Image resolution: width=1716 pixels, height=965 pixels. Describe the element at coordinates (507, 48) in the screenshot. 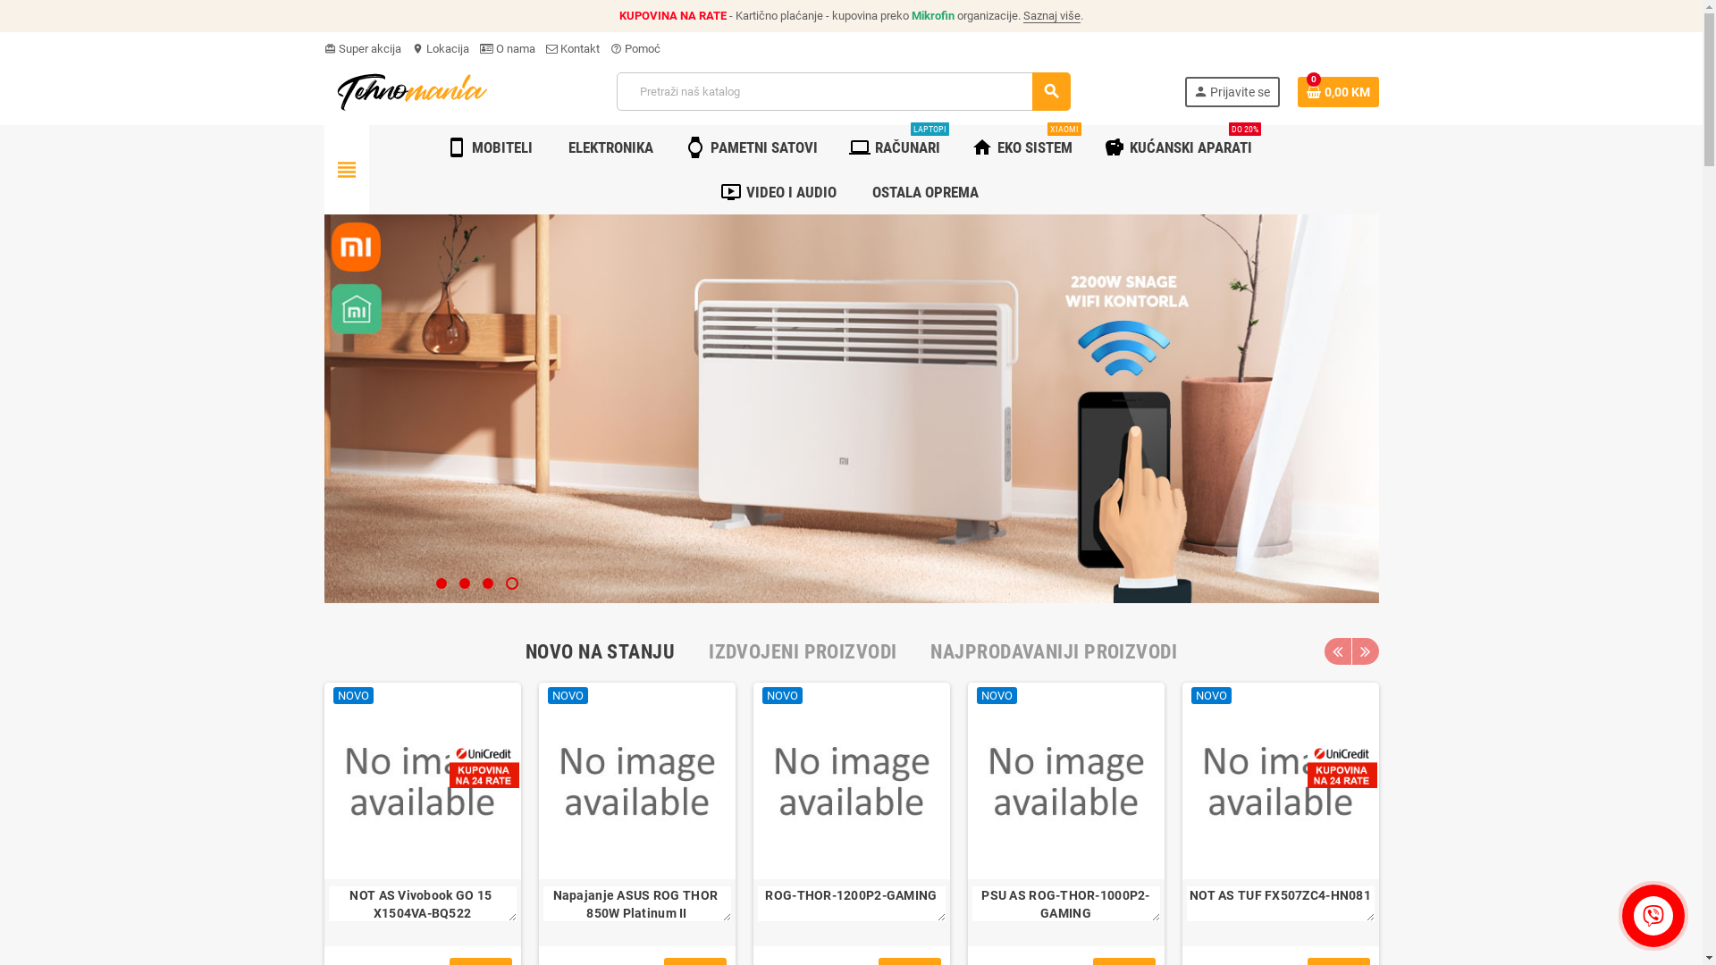

I see `O nama` at that location.